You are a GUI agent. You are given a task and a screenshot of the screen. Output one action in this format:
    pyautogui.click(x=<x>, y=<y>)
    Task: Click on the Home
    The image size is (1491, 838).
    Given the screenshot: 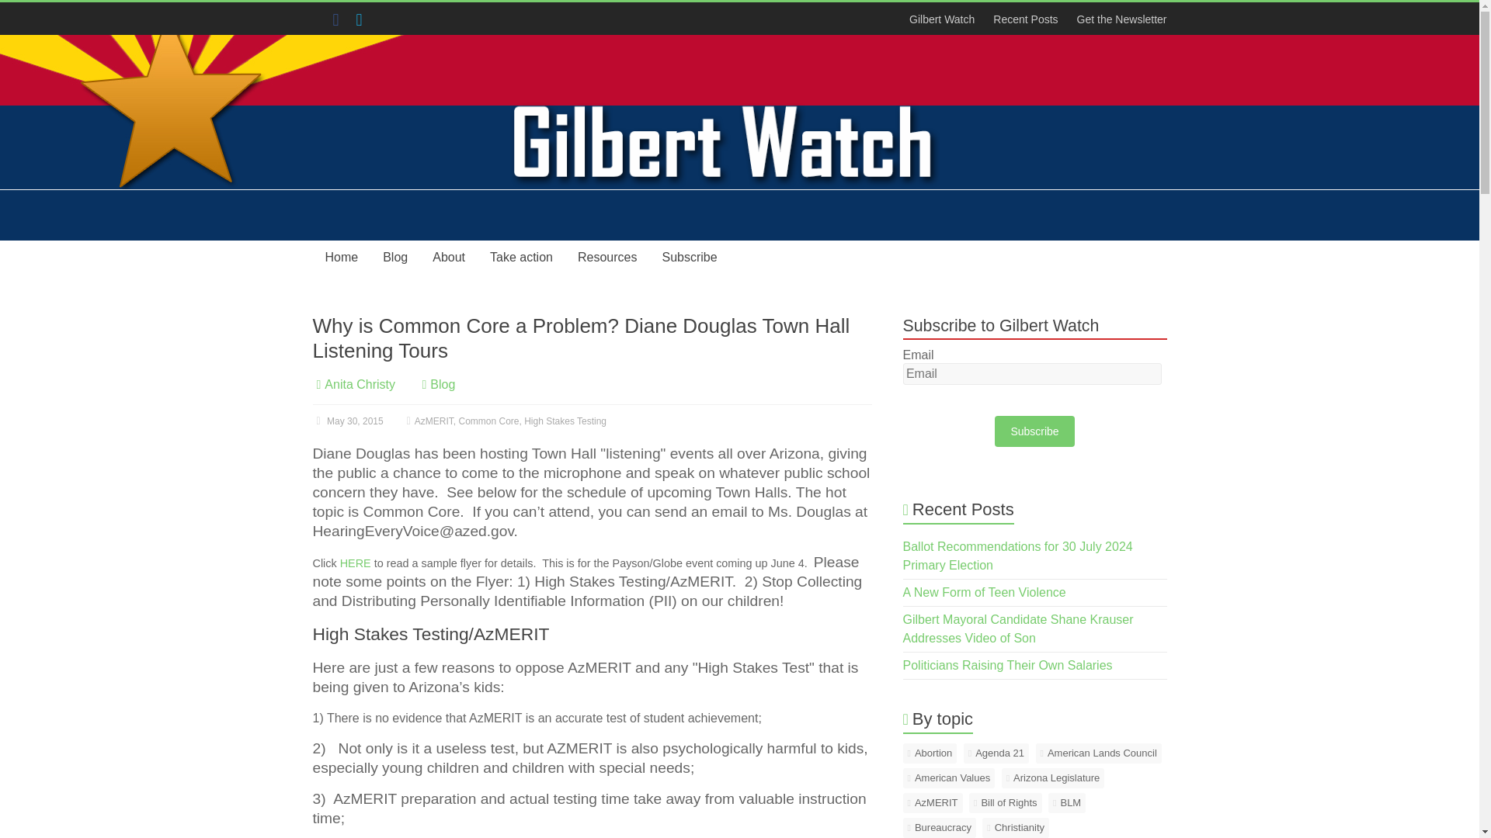 What is the action you would take?
    pyautogui.click(x=340, y=258)
    